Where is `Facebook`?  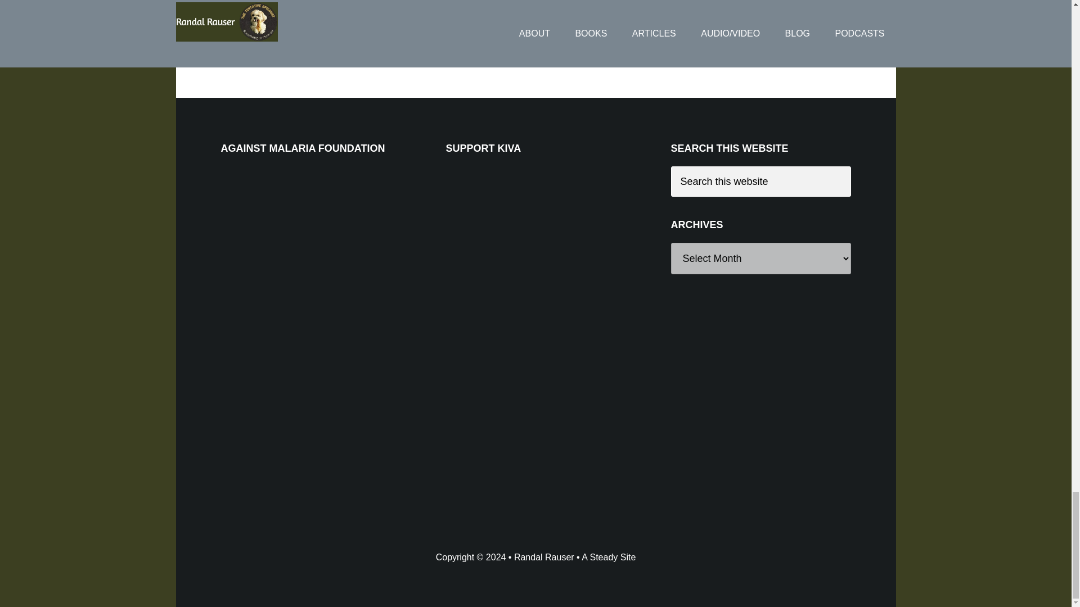
Facebook is located at coordinates (232, 7).